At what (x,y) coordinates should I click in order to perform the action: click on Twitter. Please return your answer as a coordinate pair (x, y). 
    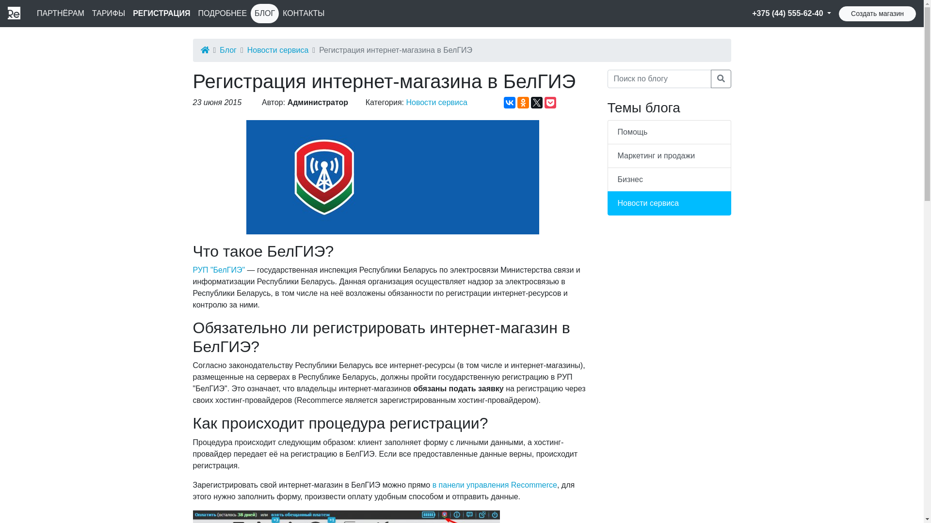
    Looking at the image, I should click on (537, 103).